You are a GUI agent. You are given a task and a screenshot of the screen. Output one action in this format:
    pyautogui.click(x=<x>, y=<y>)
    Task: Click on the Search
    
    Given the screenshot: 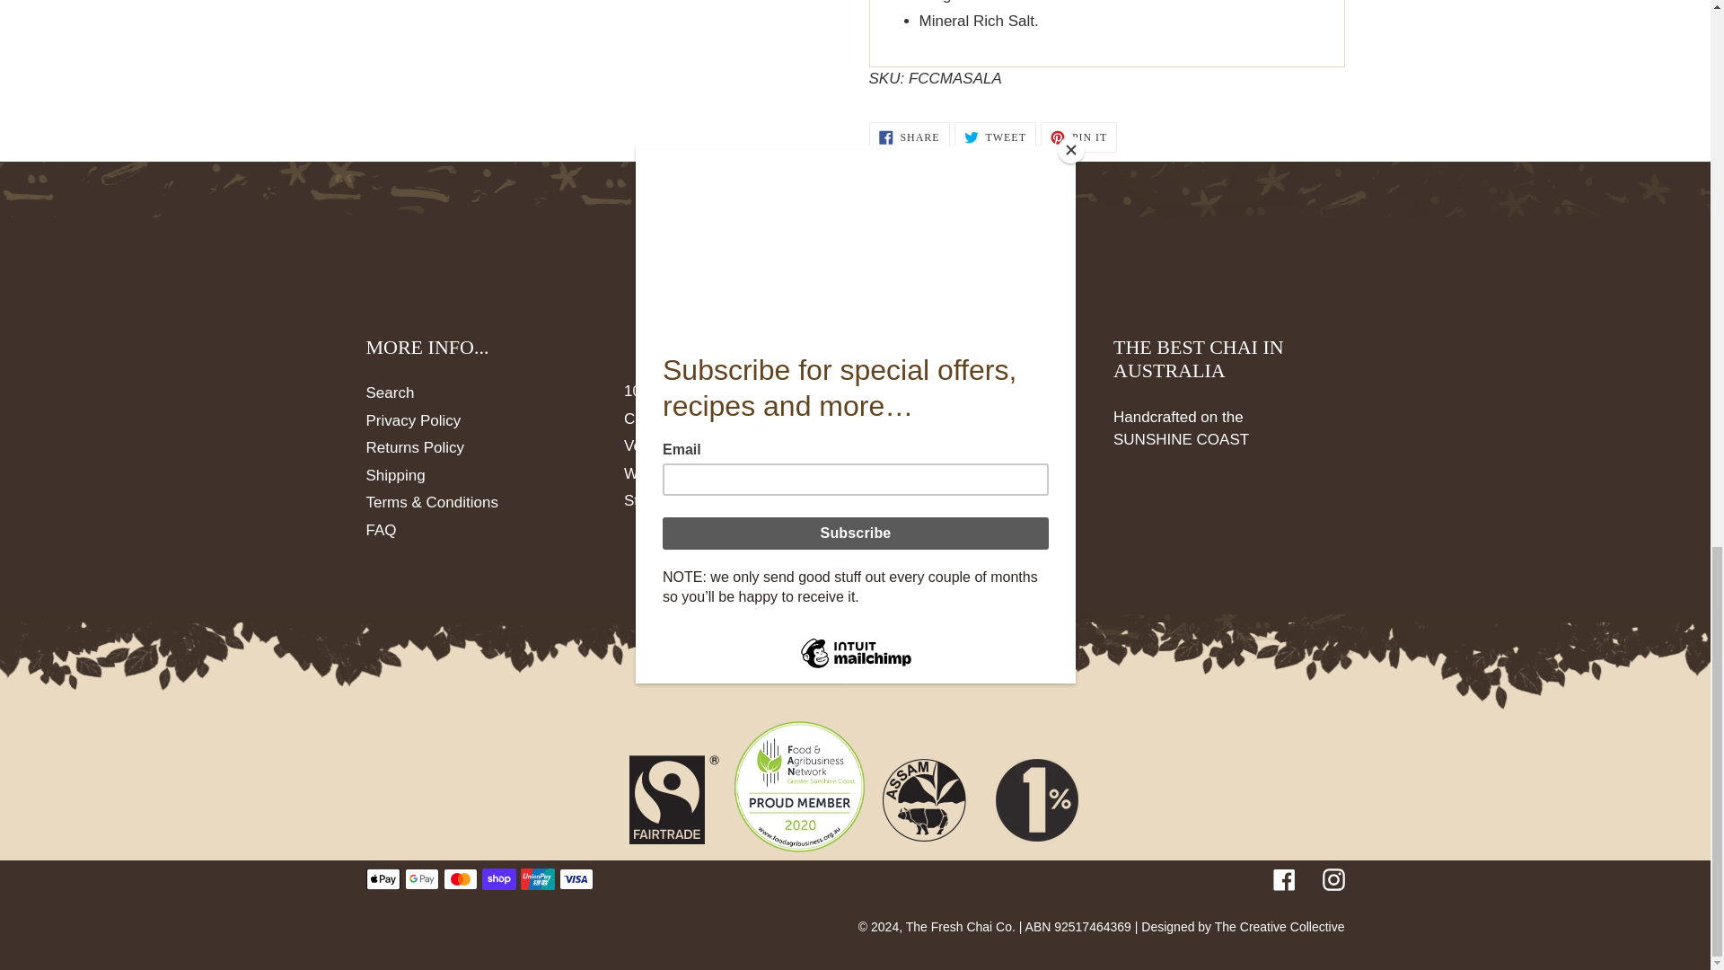 What is the action you would take?
    pyautogui.click(x=390, y=392)
    